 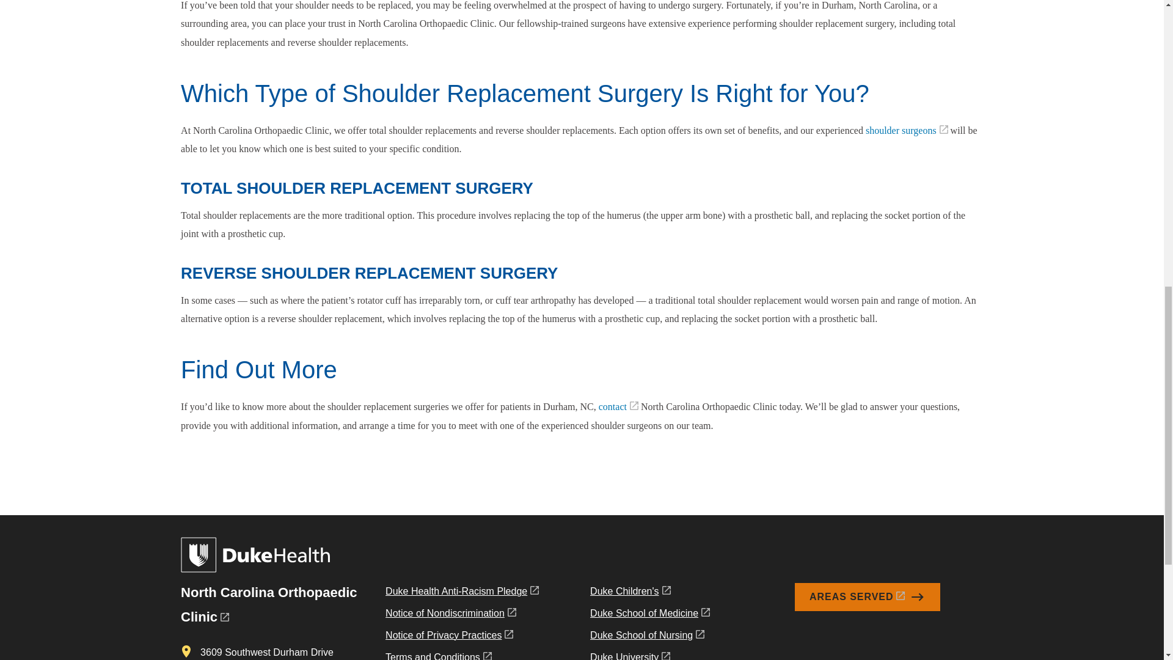 I want to click on Duke School of Medicine, so click(x=649, y=616).